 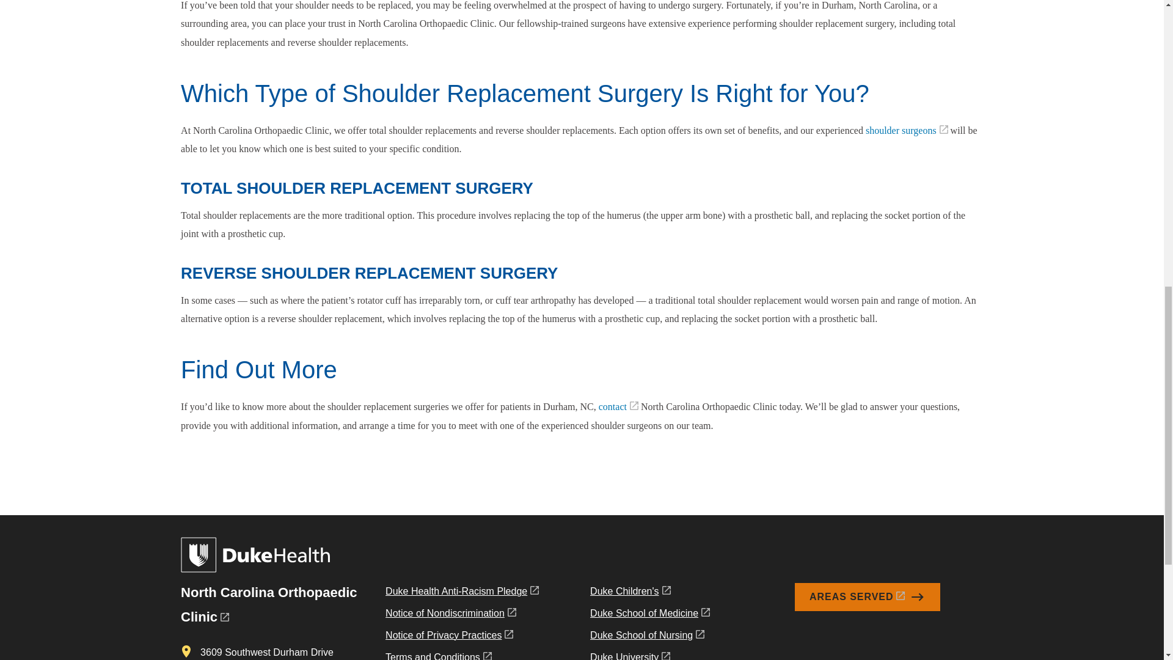 I want to click on Duke School of Medicine, so click(x=649, y=616).